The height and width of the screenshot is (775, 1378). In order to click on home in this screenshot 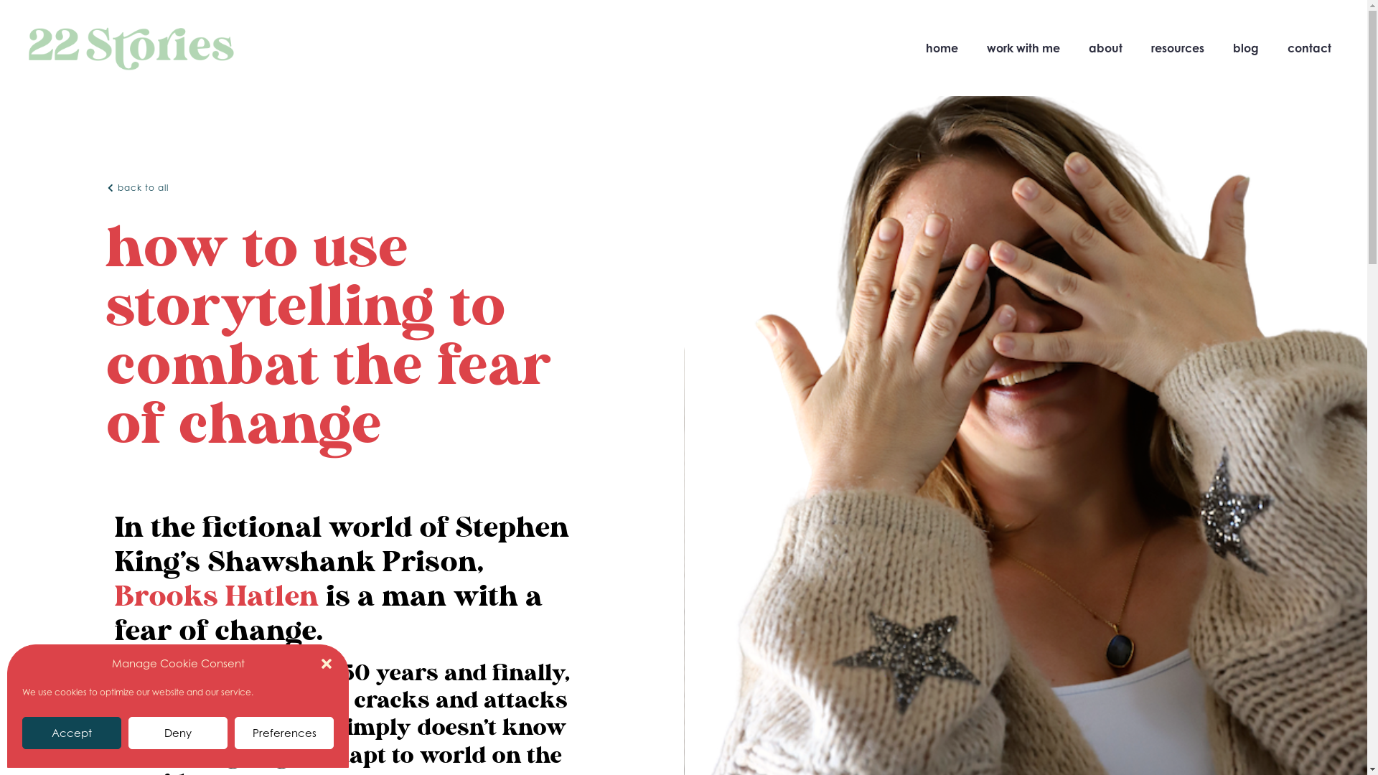, I will do `click(942, 48)`.